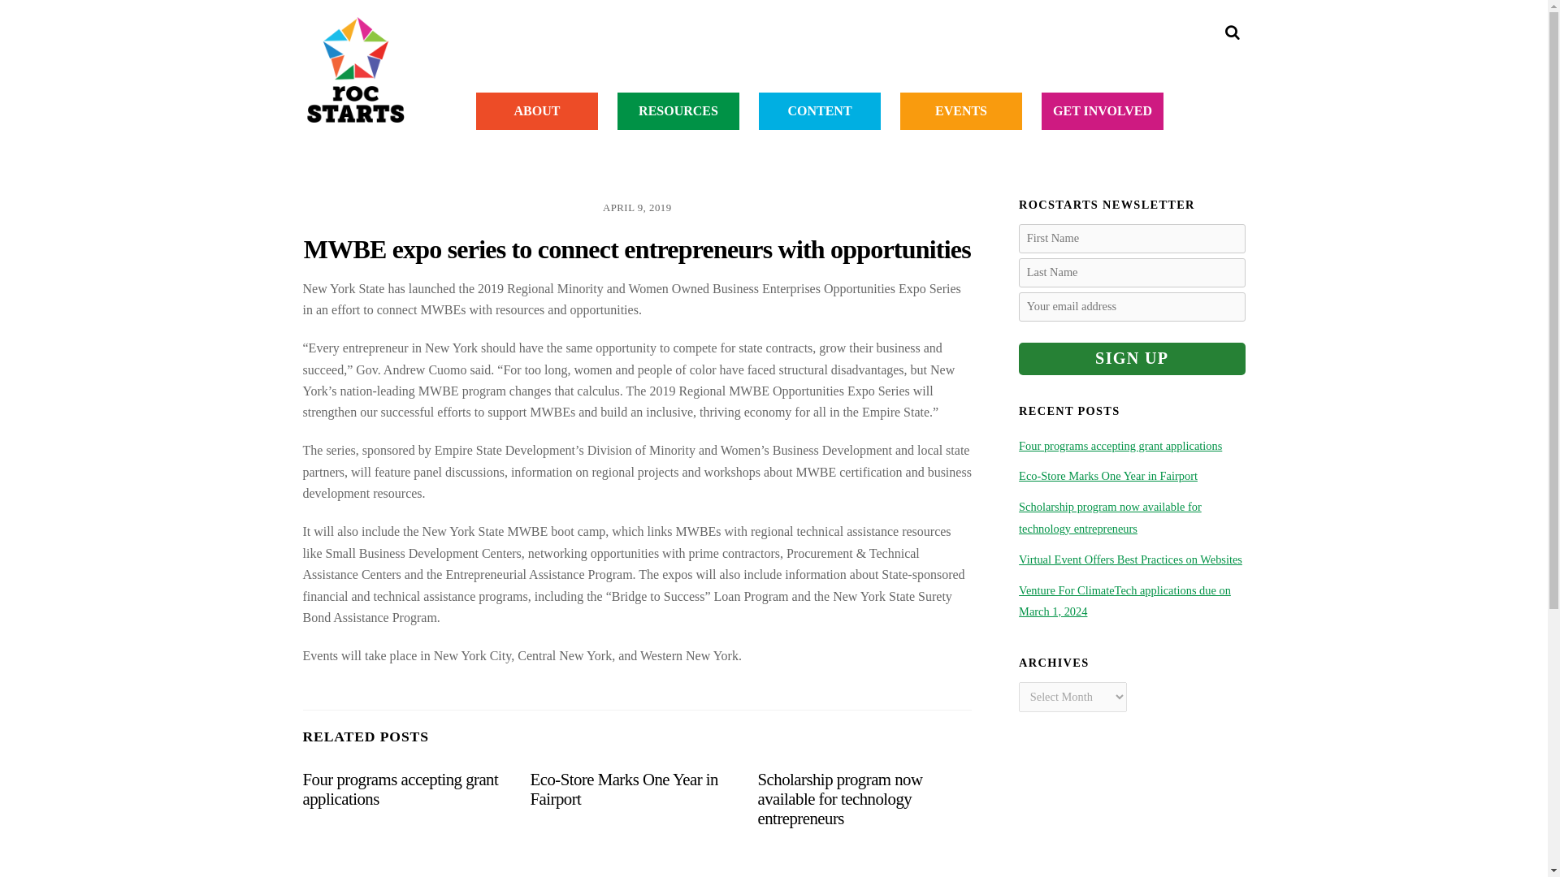 The width and height of the screenshot is (1560, 877). I want to click on CONTENT, so click(819, 110).